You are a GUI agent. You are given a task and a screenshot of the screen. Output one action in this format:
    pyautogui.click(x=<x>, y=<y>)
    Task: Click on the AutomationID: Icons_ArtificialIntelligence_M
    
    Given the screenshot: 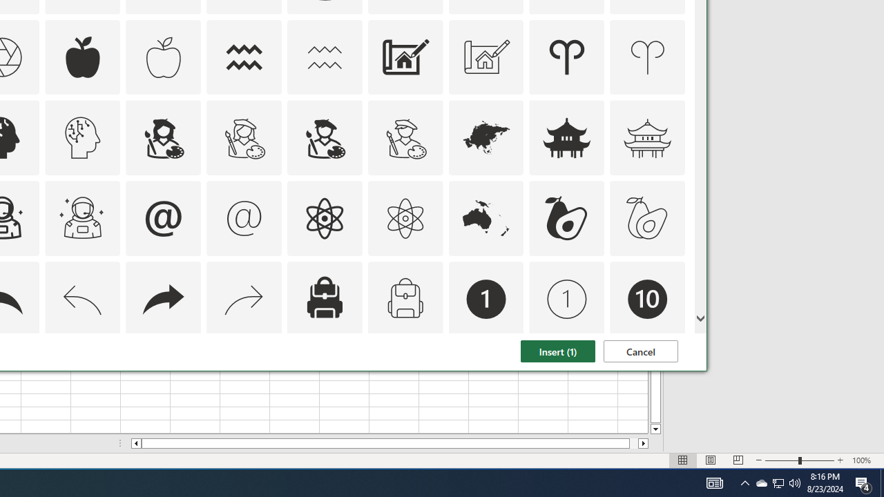 What is the action you would take?
    pyautogui.click(x=83, y=138)
    